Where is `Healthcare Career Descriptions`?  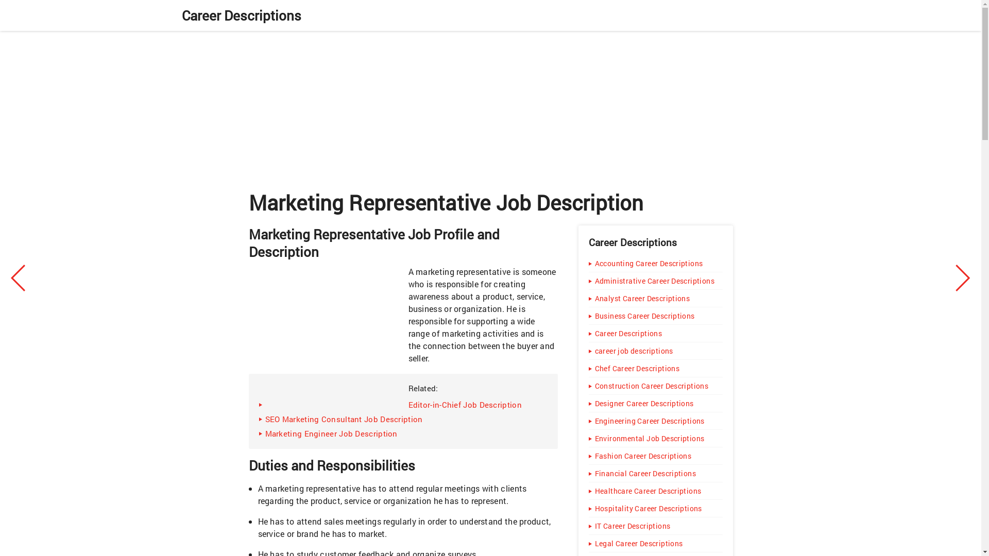
Healthcare Career Descriptions is located at coordinates (655, 491).